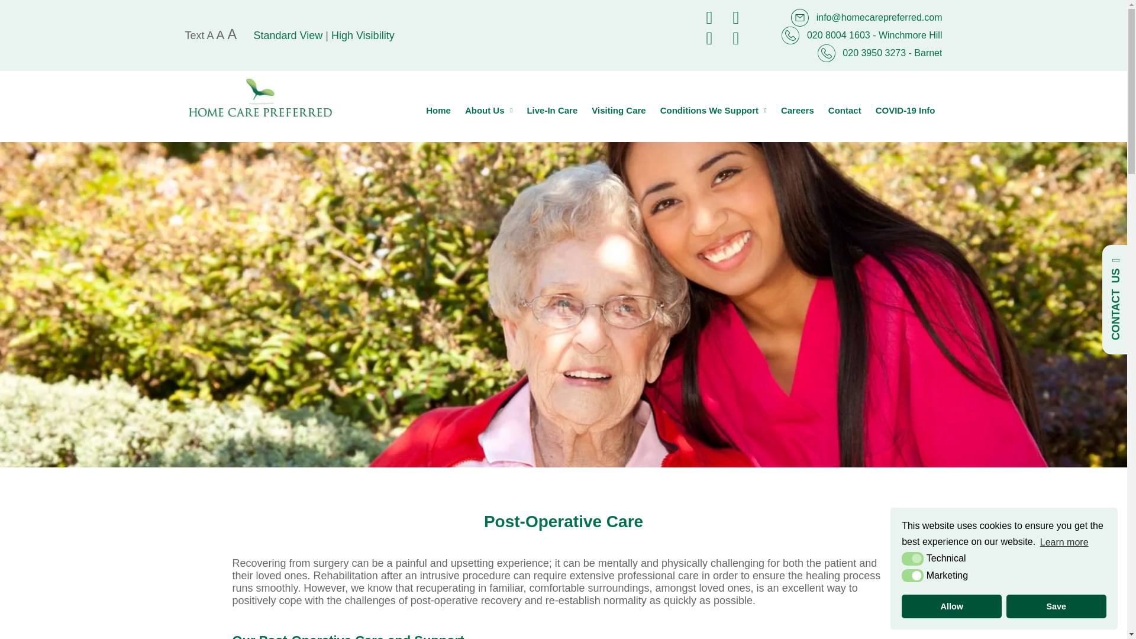 This screenshot has height=639, width=1136. Describe the element at coordinates (288, 35) in the screenshot. I see `Standard View` at that location.